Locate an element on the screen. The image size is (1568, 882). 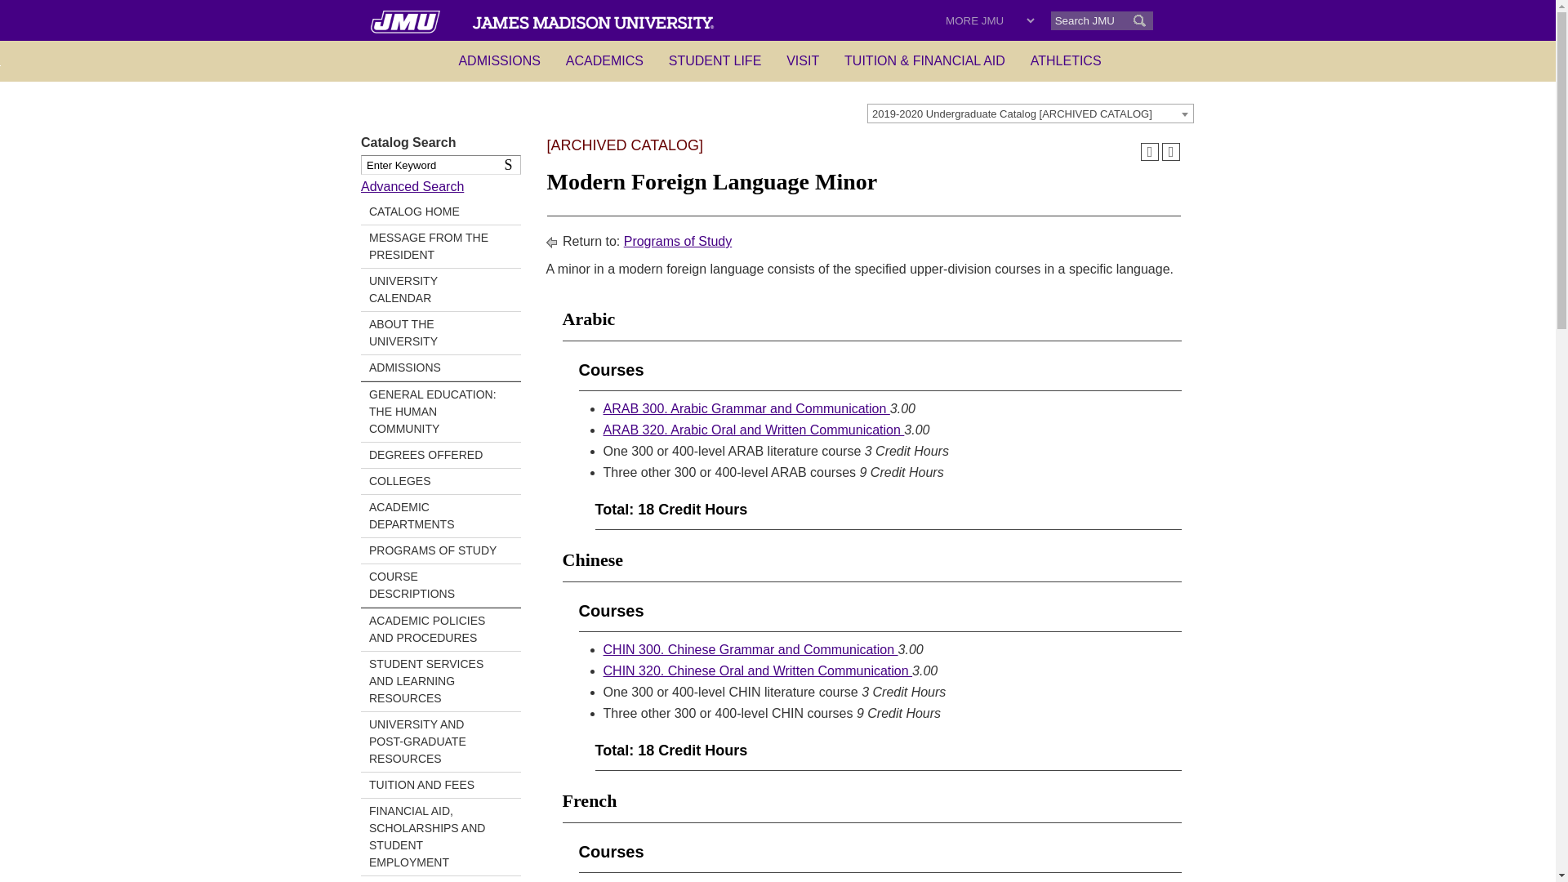
ADMISSIONS is located at coordinates (499, 59).